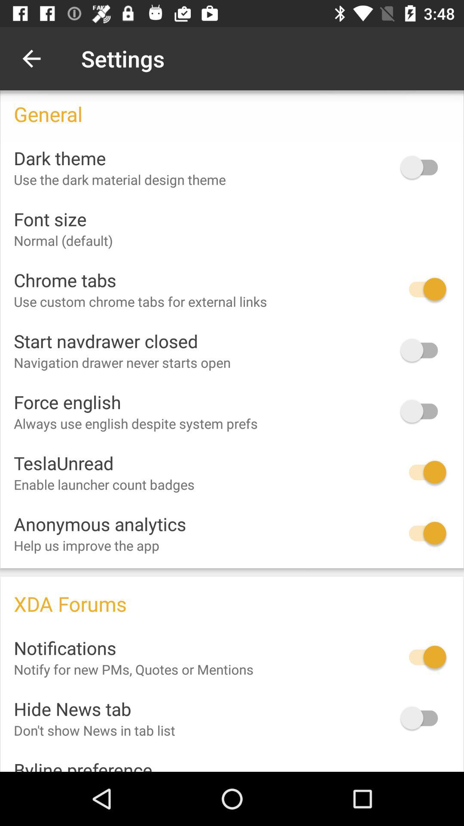  I want to click on hit dark theme toggle, so click(423, 167).